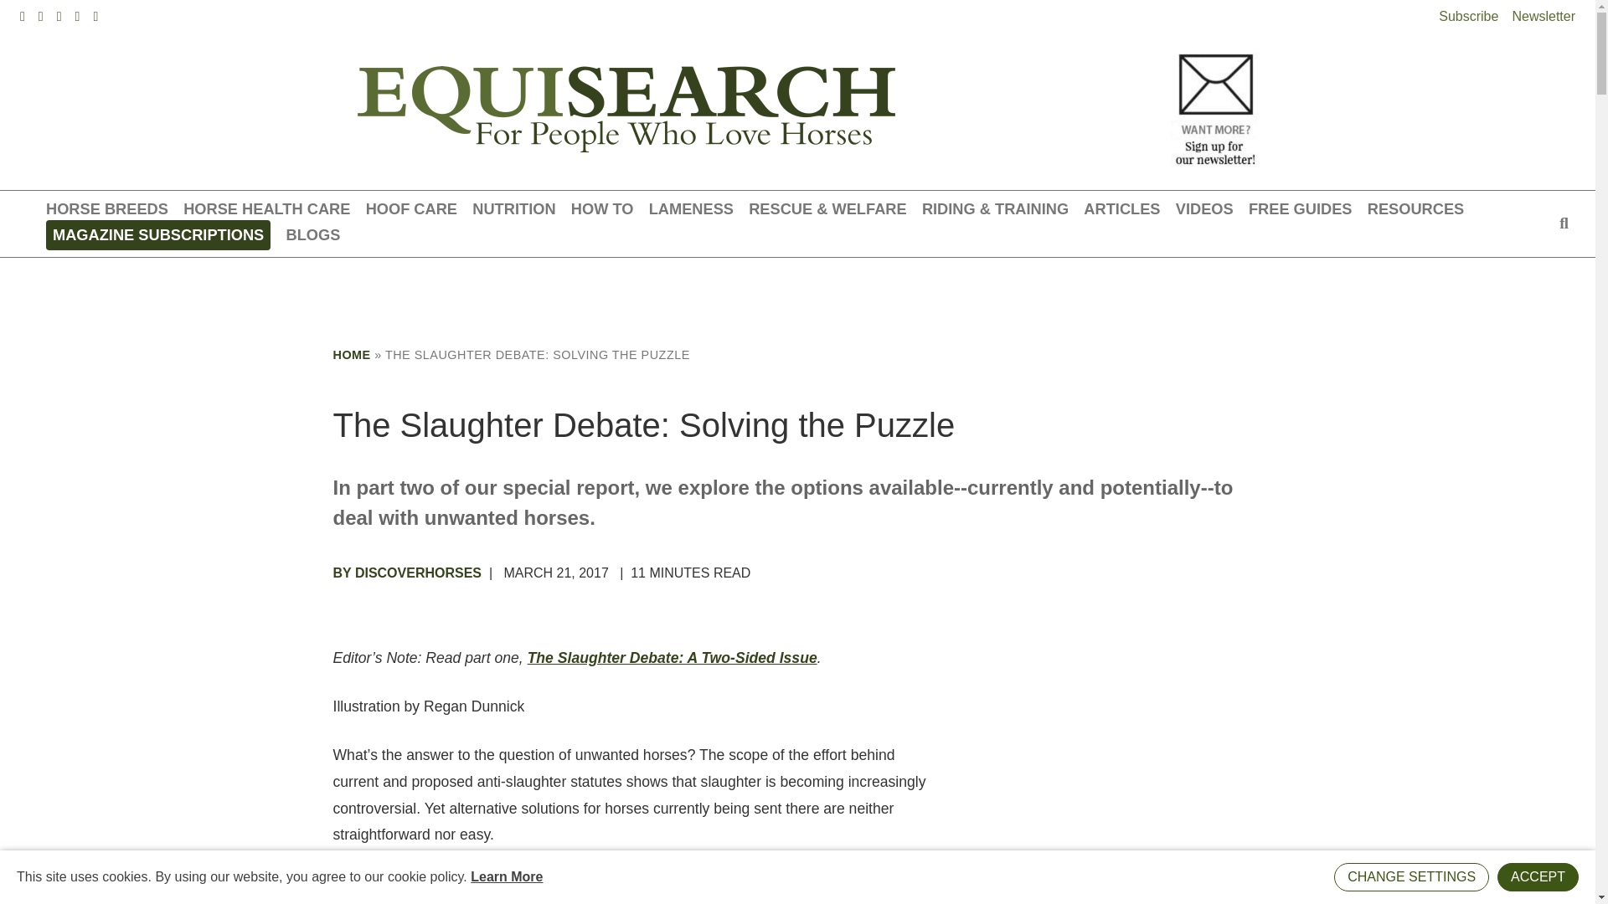  What do you see at coordinates (1079, 770) in the screenshot?
I see `3rd party ad content` at bounding box center [1079, 770].